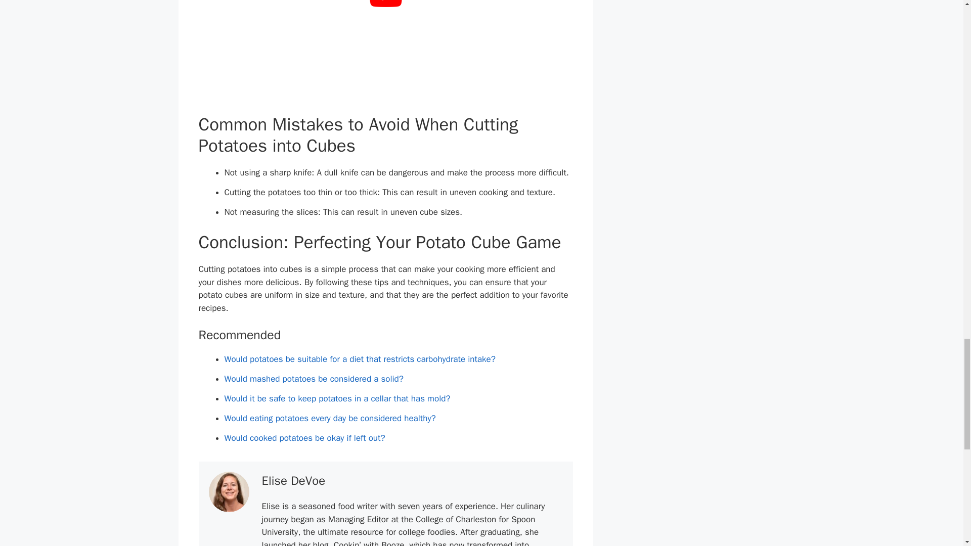 The height and width of the screenshot is (546, 971). Describe the element at coordinates (314, 379) in the screenshot. I see `Would mashed potatoes be considered a solid?` at that location.